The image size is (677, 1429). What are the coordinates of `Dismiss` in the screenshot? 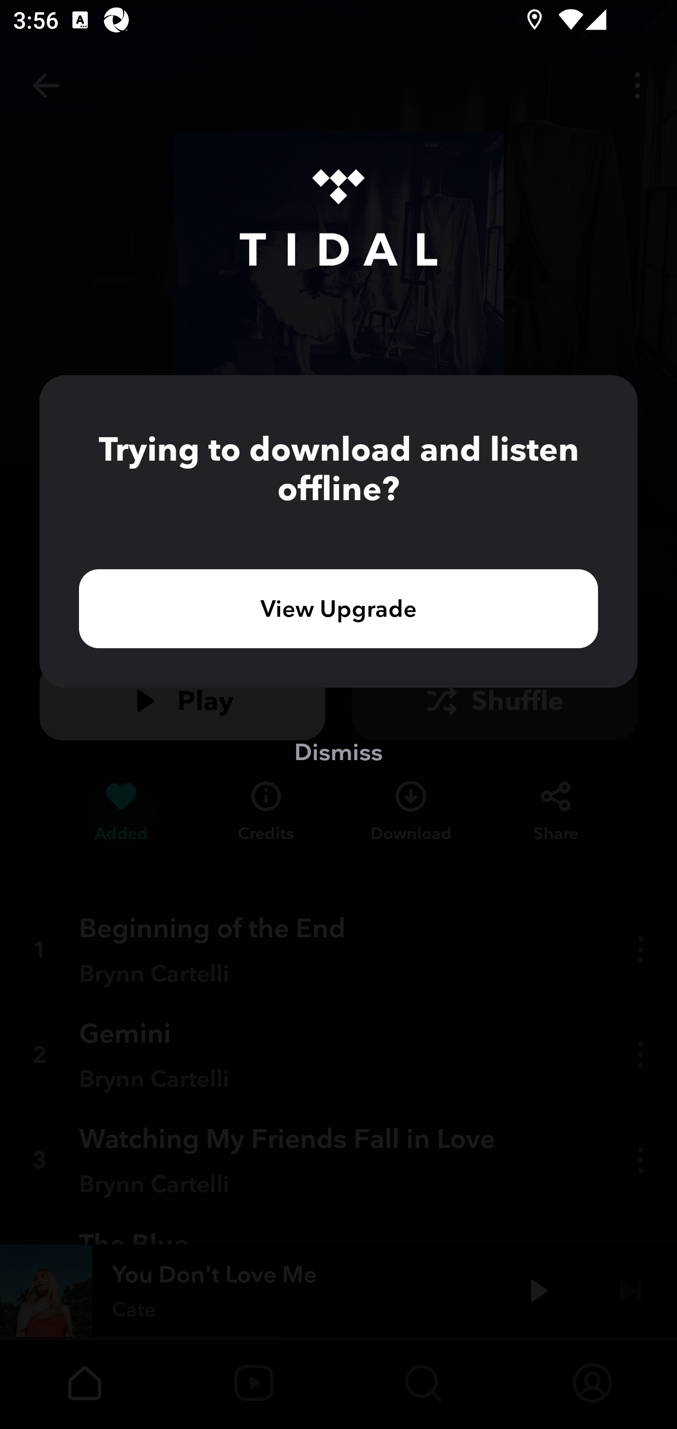 It's located at (338, 751).